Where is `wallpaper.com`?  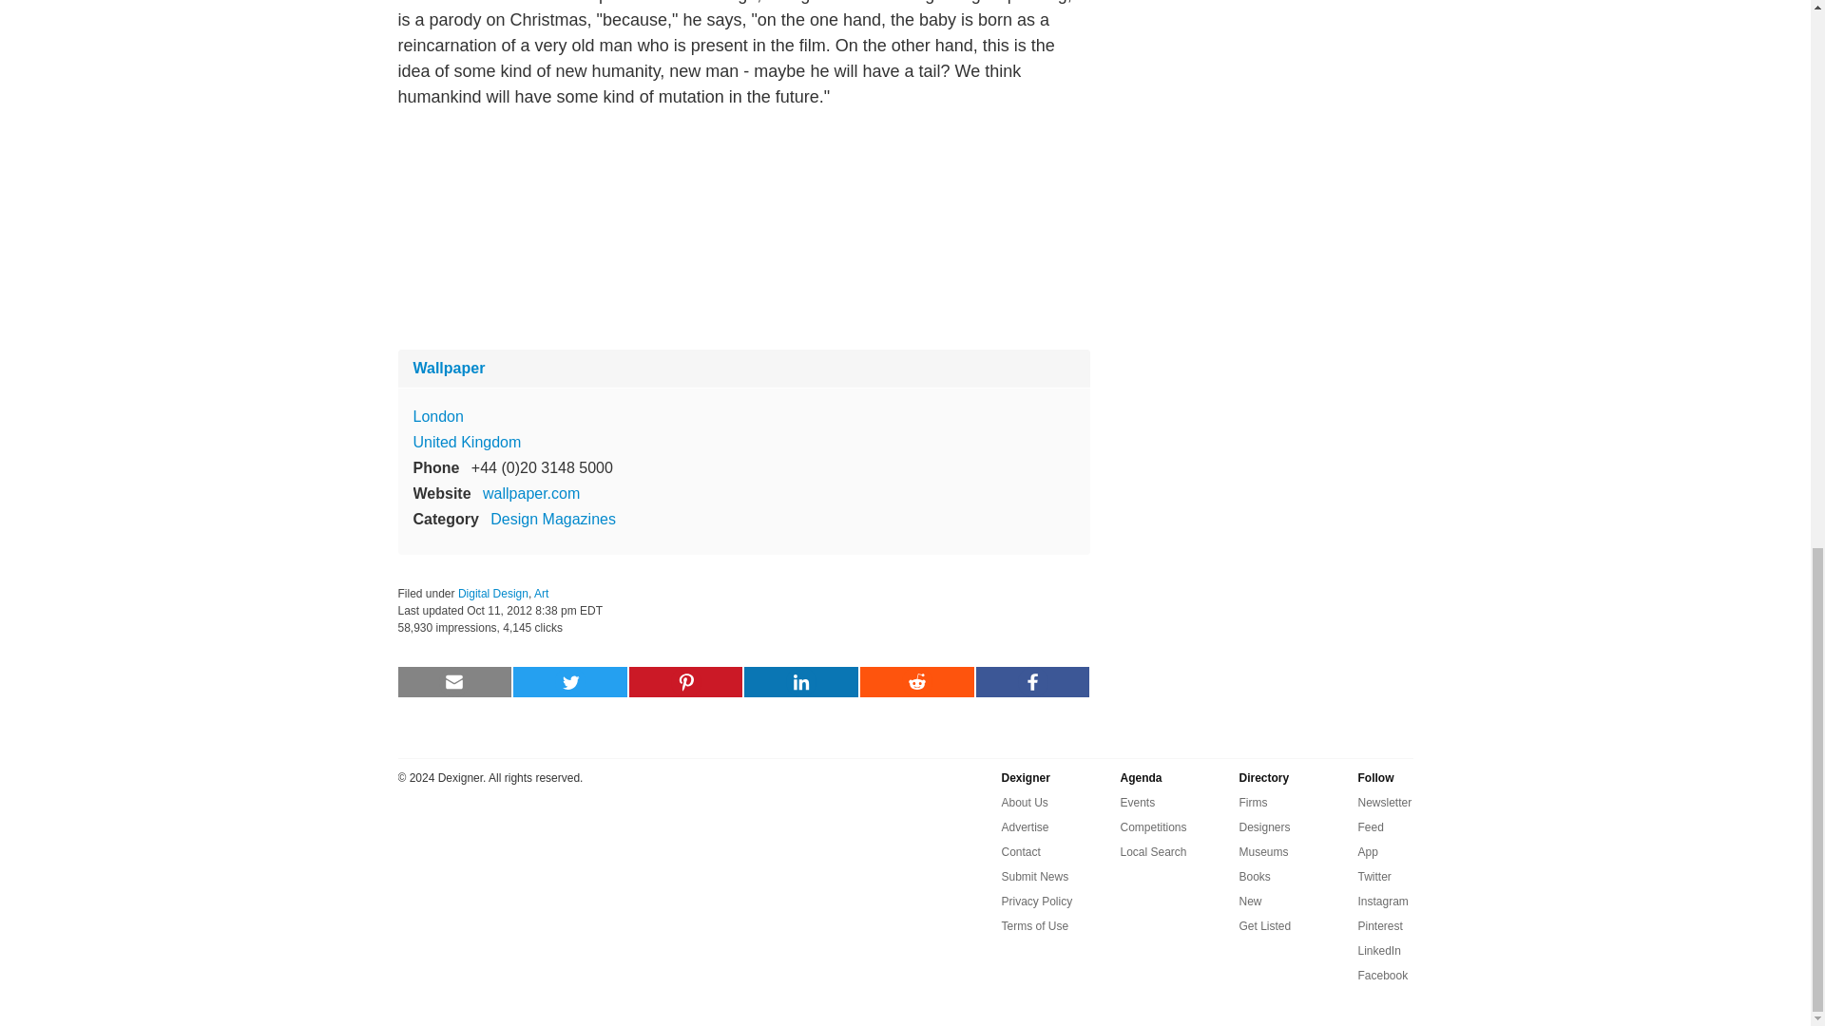
wallpaper.com is located at coordinates (531, 493).